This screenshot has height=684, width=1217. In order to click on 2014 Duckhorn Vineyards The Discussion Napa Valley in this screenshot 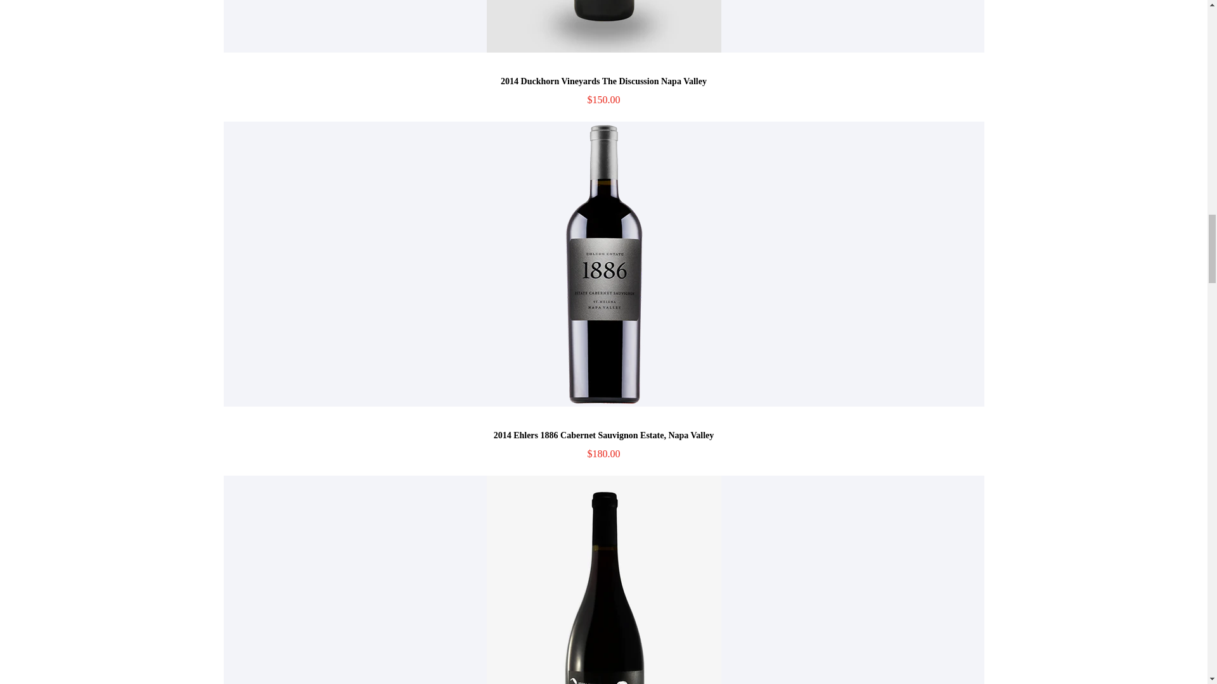, I will do `click(603, 81)`.